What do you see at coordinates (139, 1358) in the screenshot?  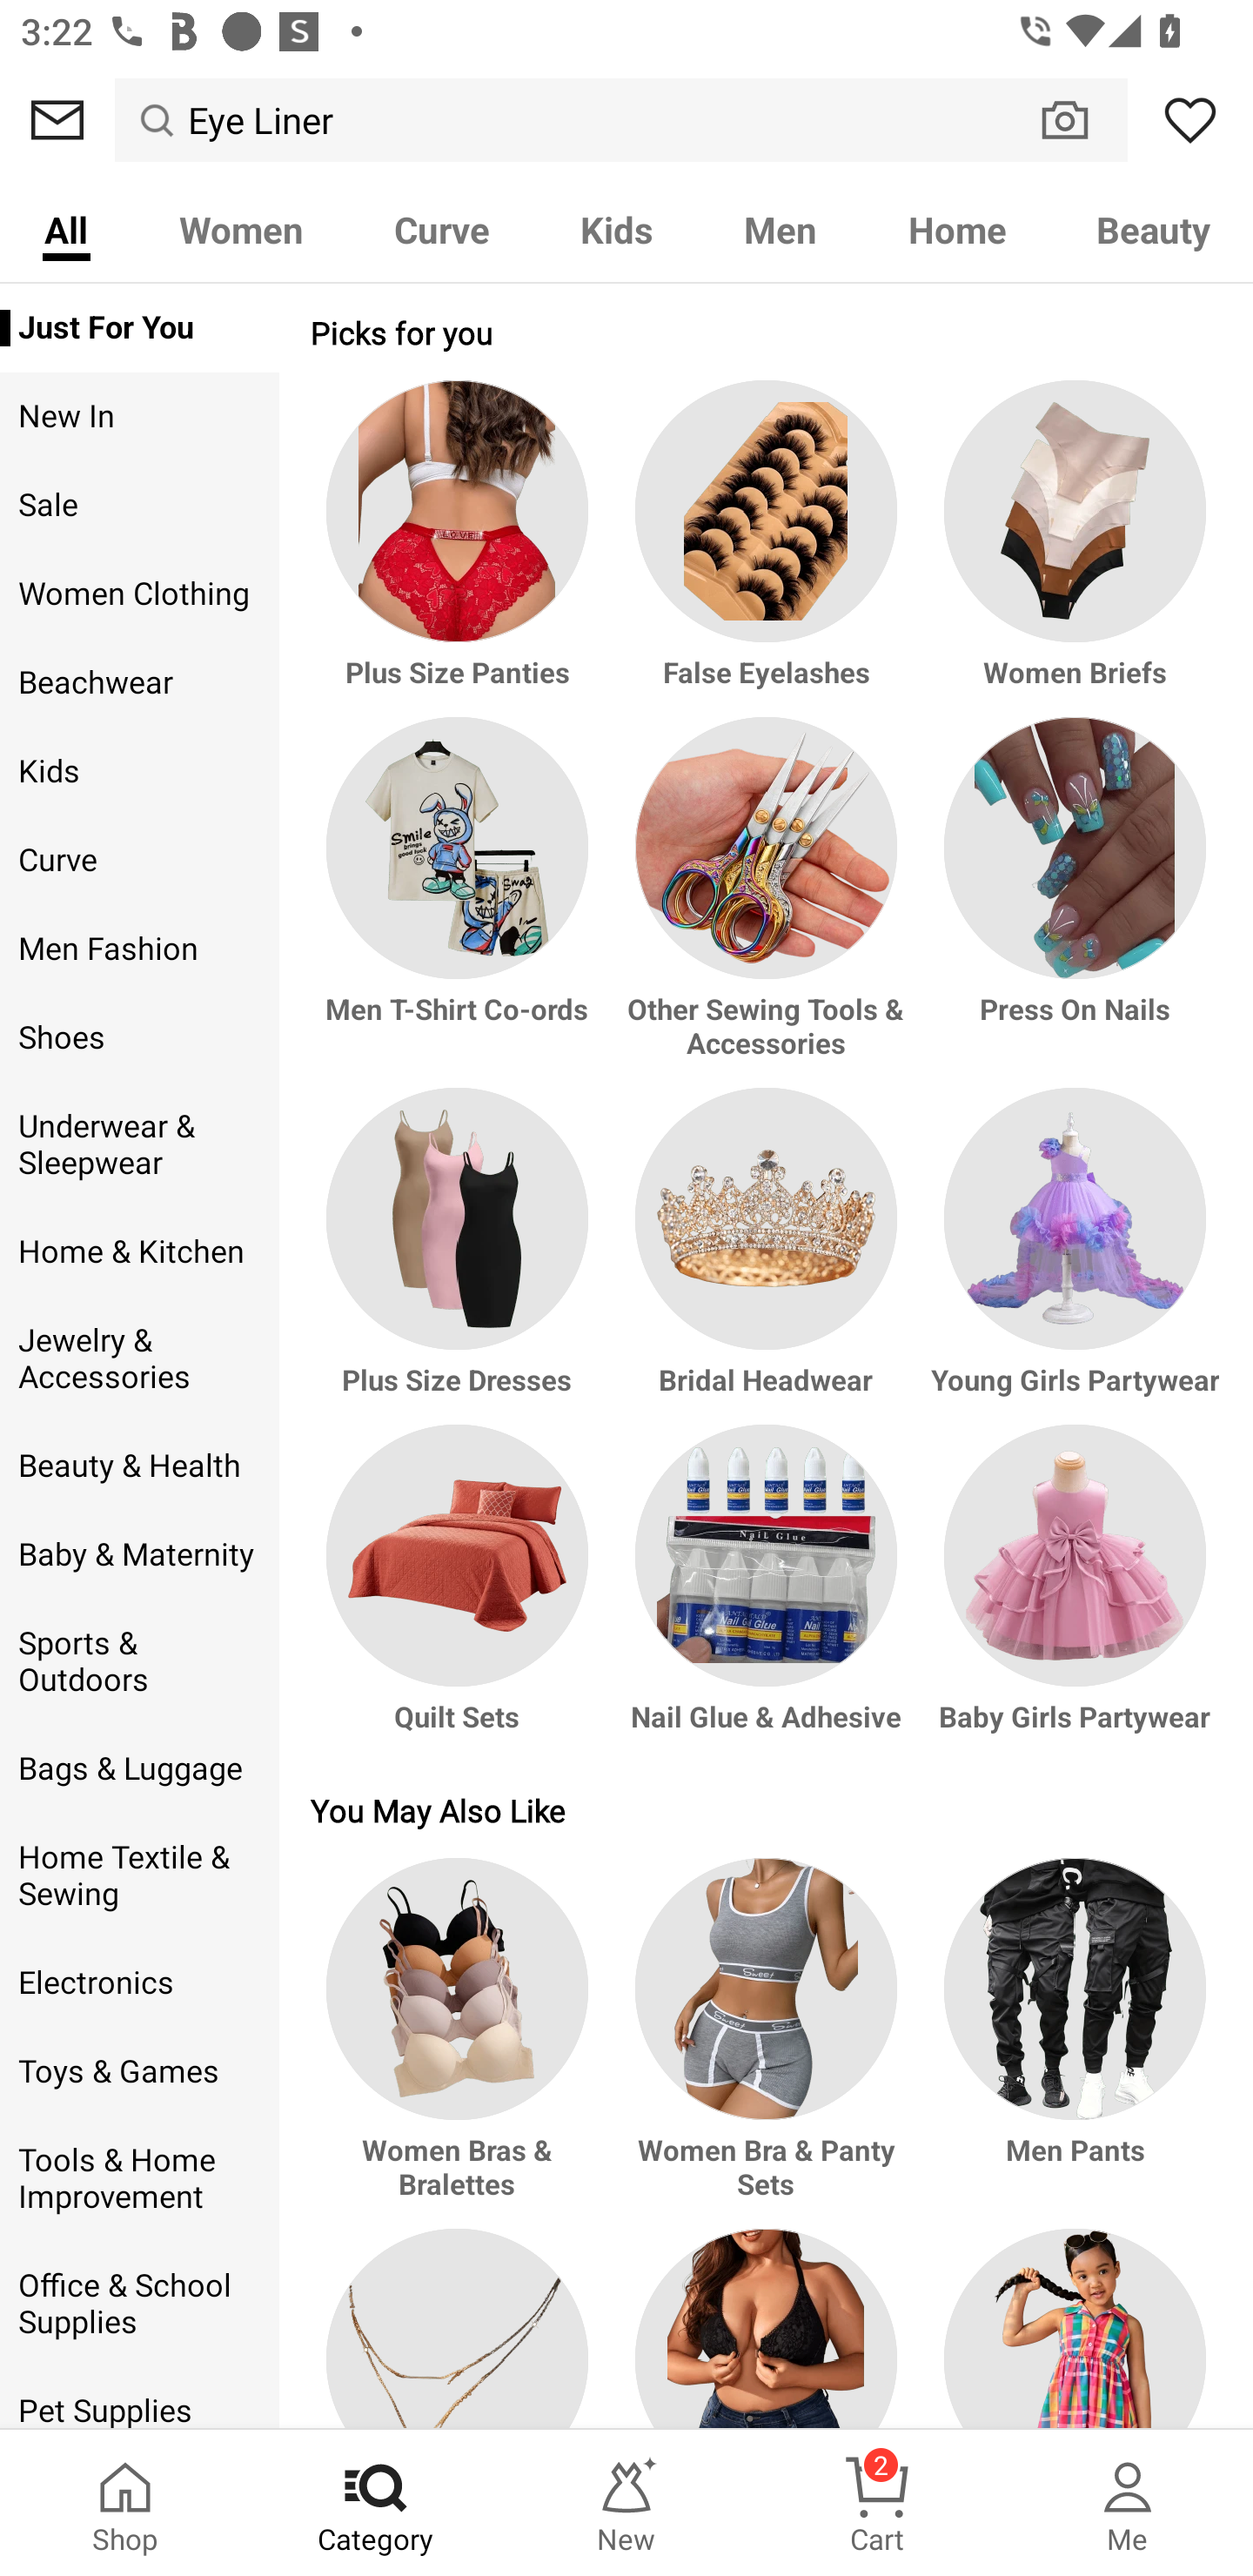 I see `Jewelry & Accessories` at bounding box center [139, 1358].